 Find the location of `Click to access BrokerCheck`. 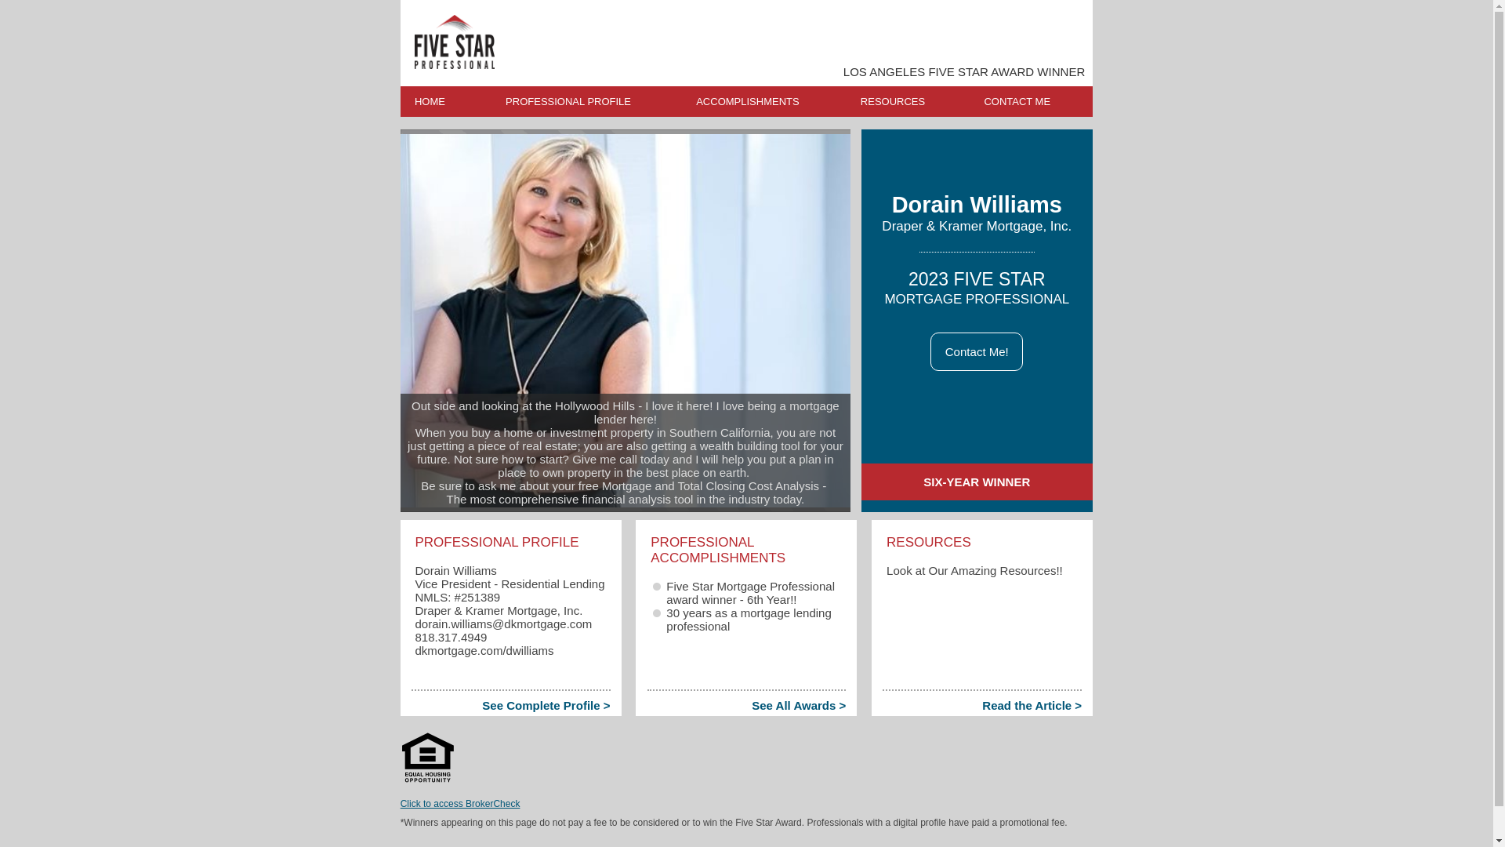

Click to access BrokerCheck is located at coordinates (460, 804).